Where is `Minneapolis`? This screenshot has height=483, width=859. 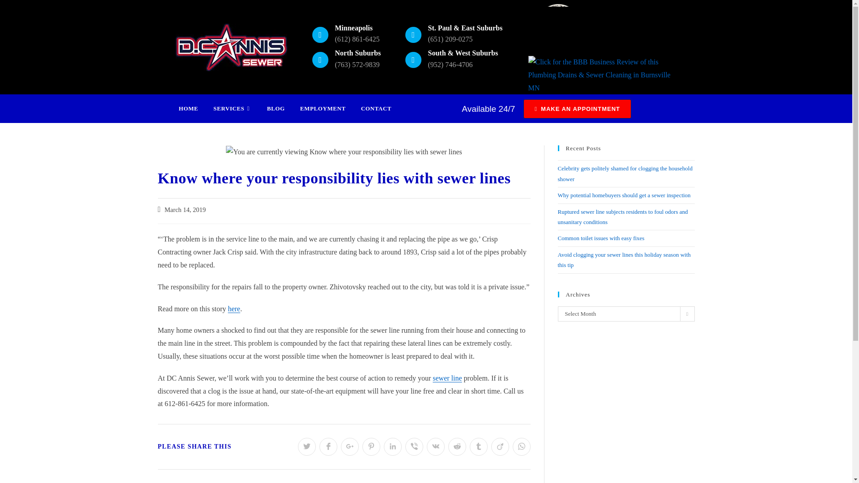 Minneapolis is located at coordinates (353, 28).